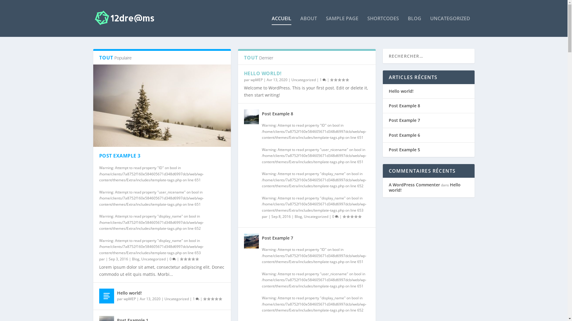 This screenshot has width=572, height=321. What do you see at coordinates (129, 299) in the screenshot?
I see `wpMEP` at bounding box center [129, 299].